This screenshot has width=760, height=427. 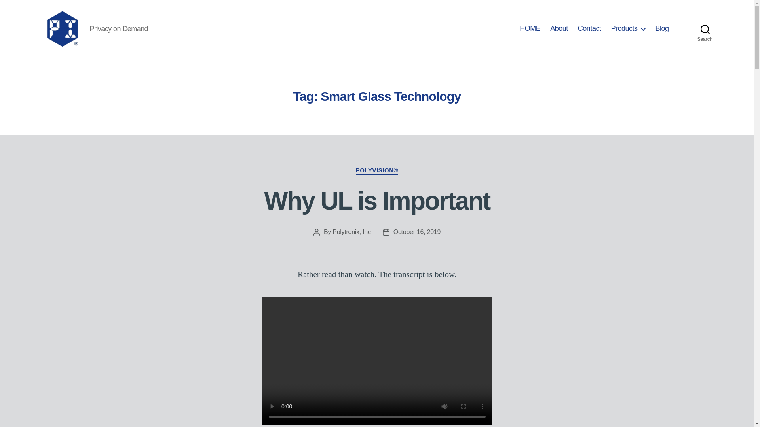 I want to click on Products, so click(x=628, y=28).